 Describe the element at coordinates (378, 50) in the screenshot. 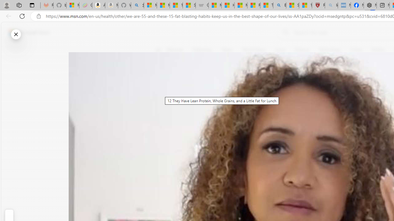

I see `Politics` at that location.